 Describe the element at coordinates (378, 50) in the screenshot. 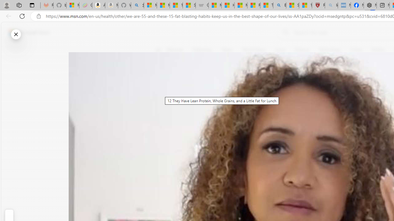

I see `Politics` at that location.